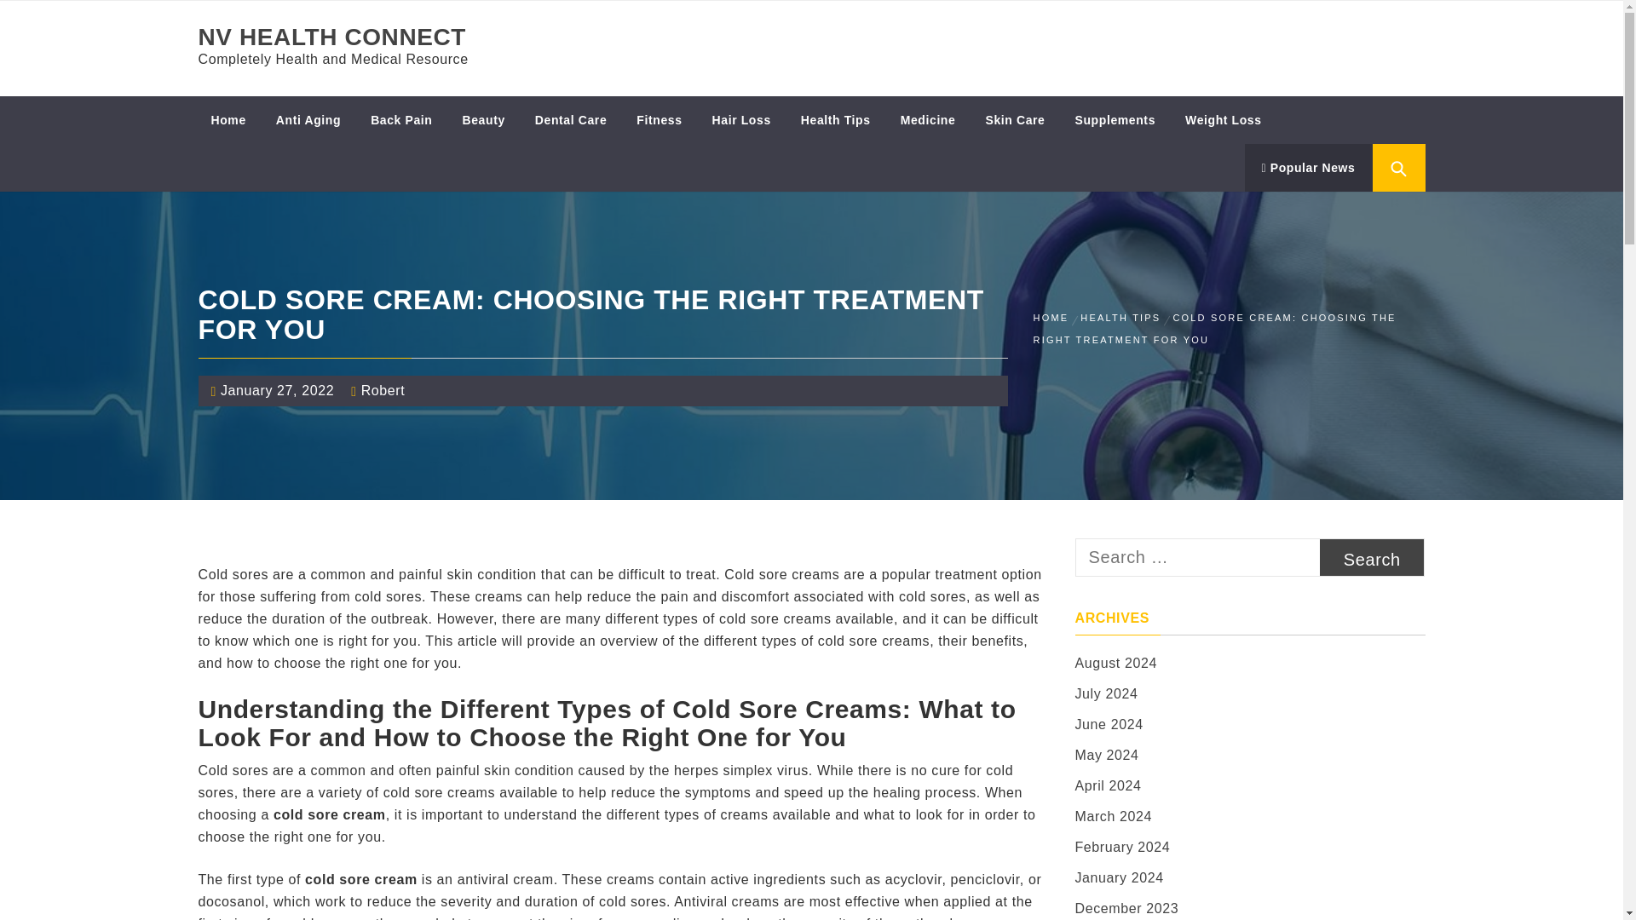  What do you see at coordinates (835, 119) in the screenshot?
I see `Health Tips` at bounding box center [835, 119].